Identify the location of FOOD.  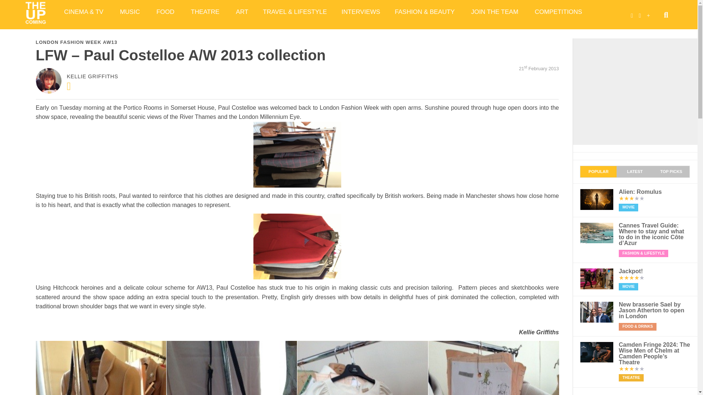
(166, 12).